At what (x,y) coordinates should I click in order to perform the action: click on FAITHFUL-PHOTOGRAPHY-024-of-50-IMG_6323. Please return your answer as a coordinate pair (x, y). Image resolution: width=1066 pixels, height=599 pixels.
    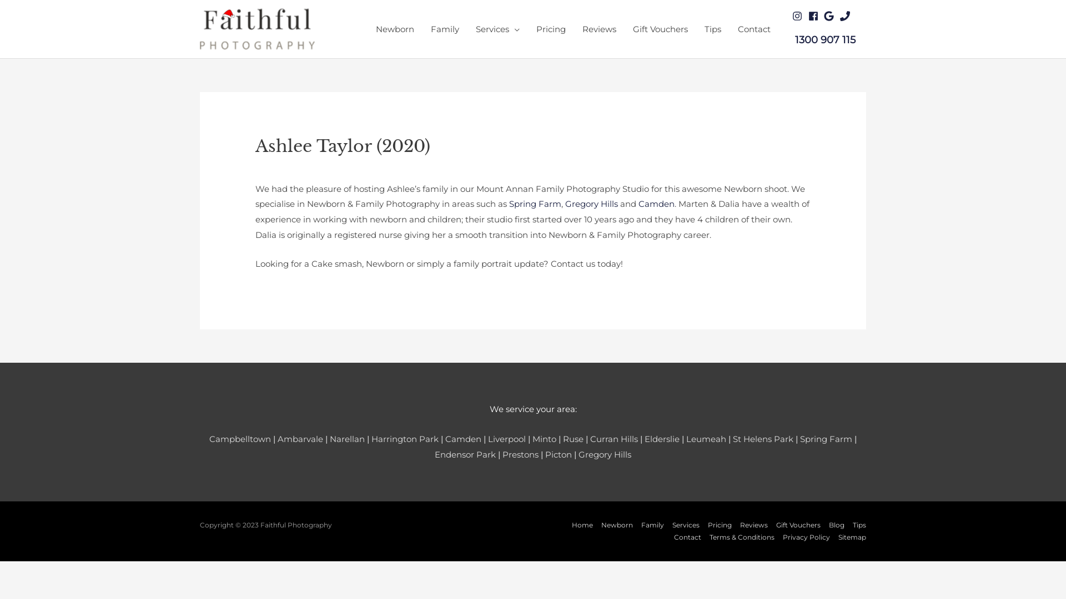
    Looking at the image, I should click on (294, 170).